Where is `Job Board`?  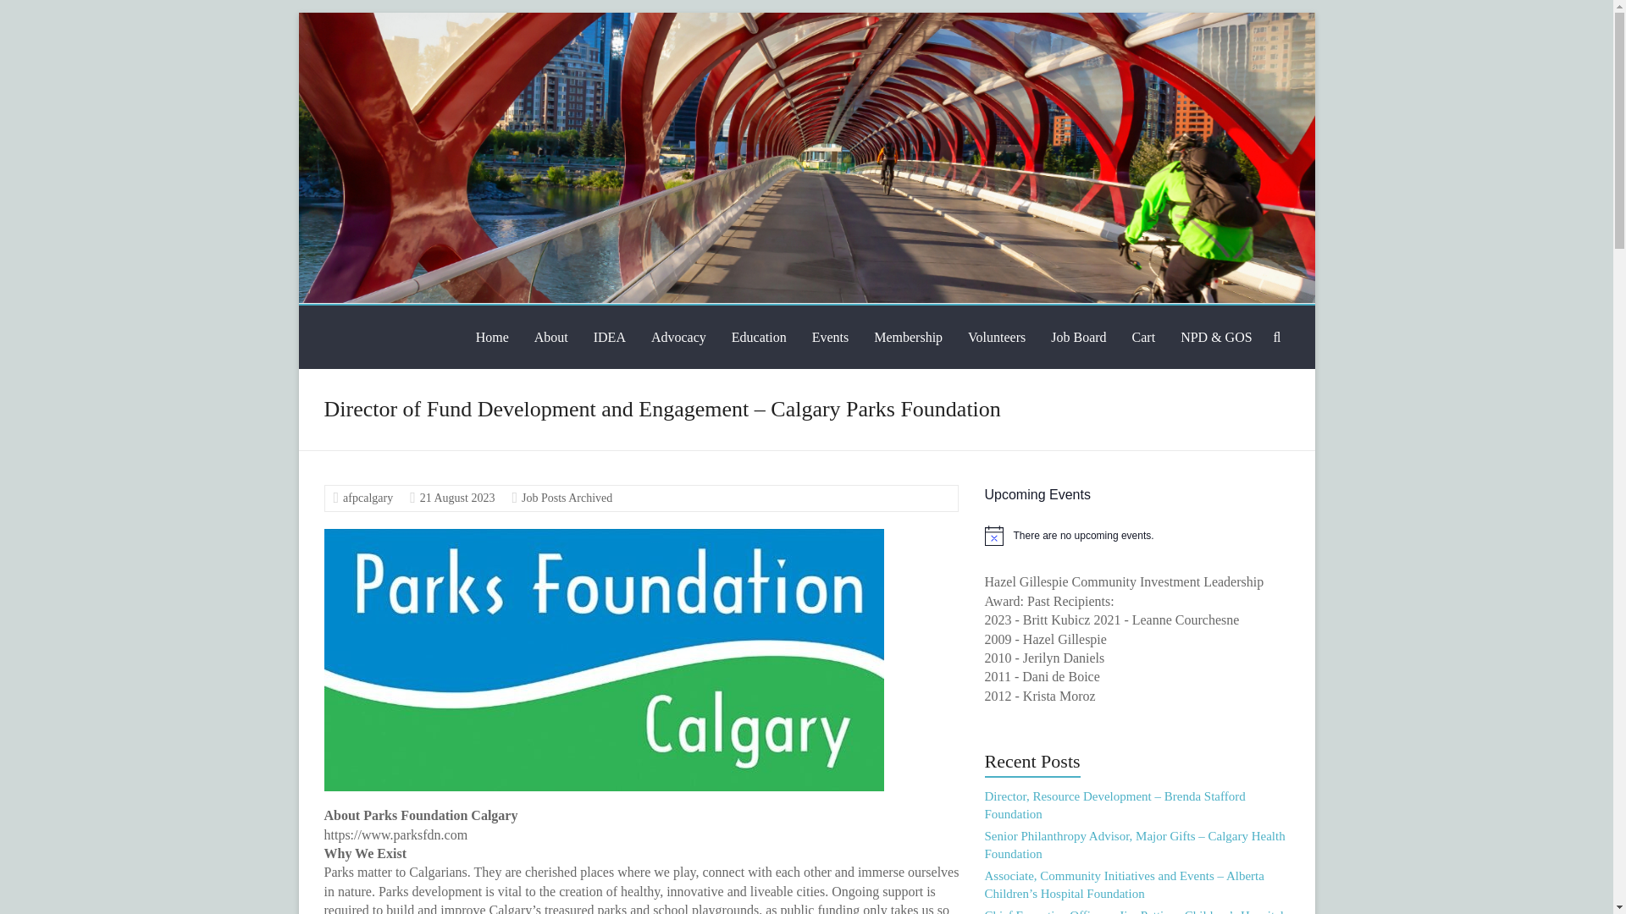
Job Board is located at coordinates (1077, 337).